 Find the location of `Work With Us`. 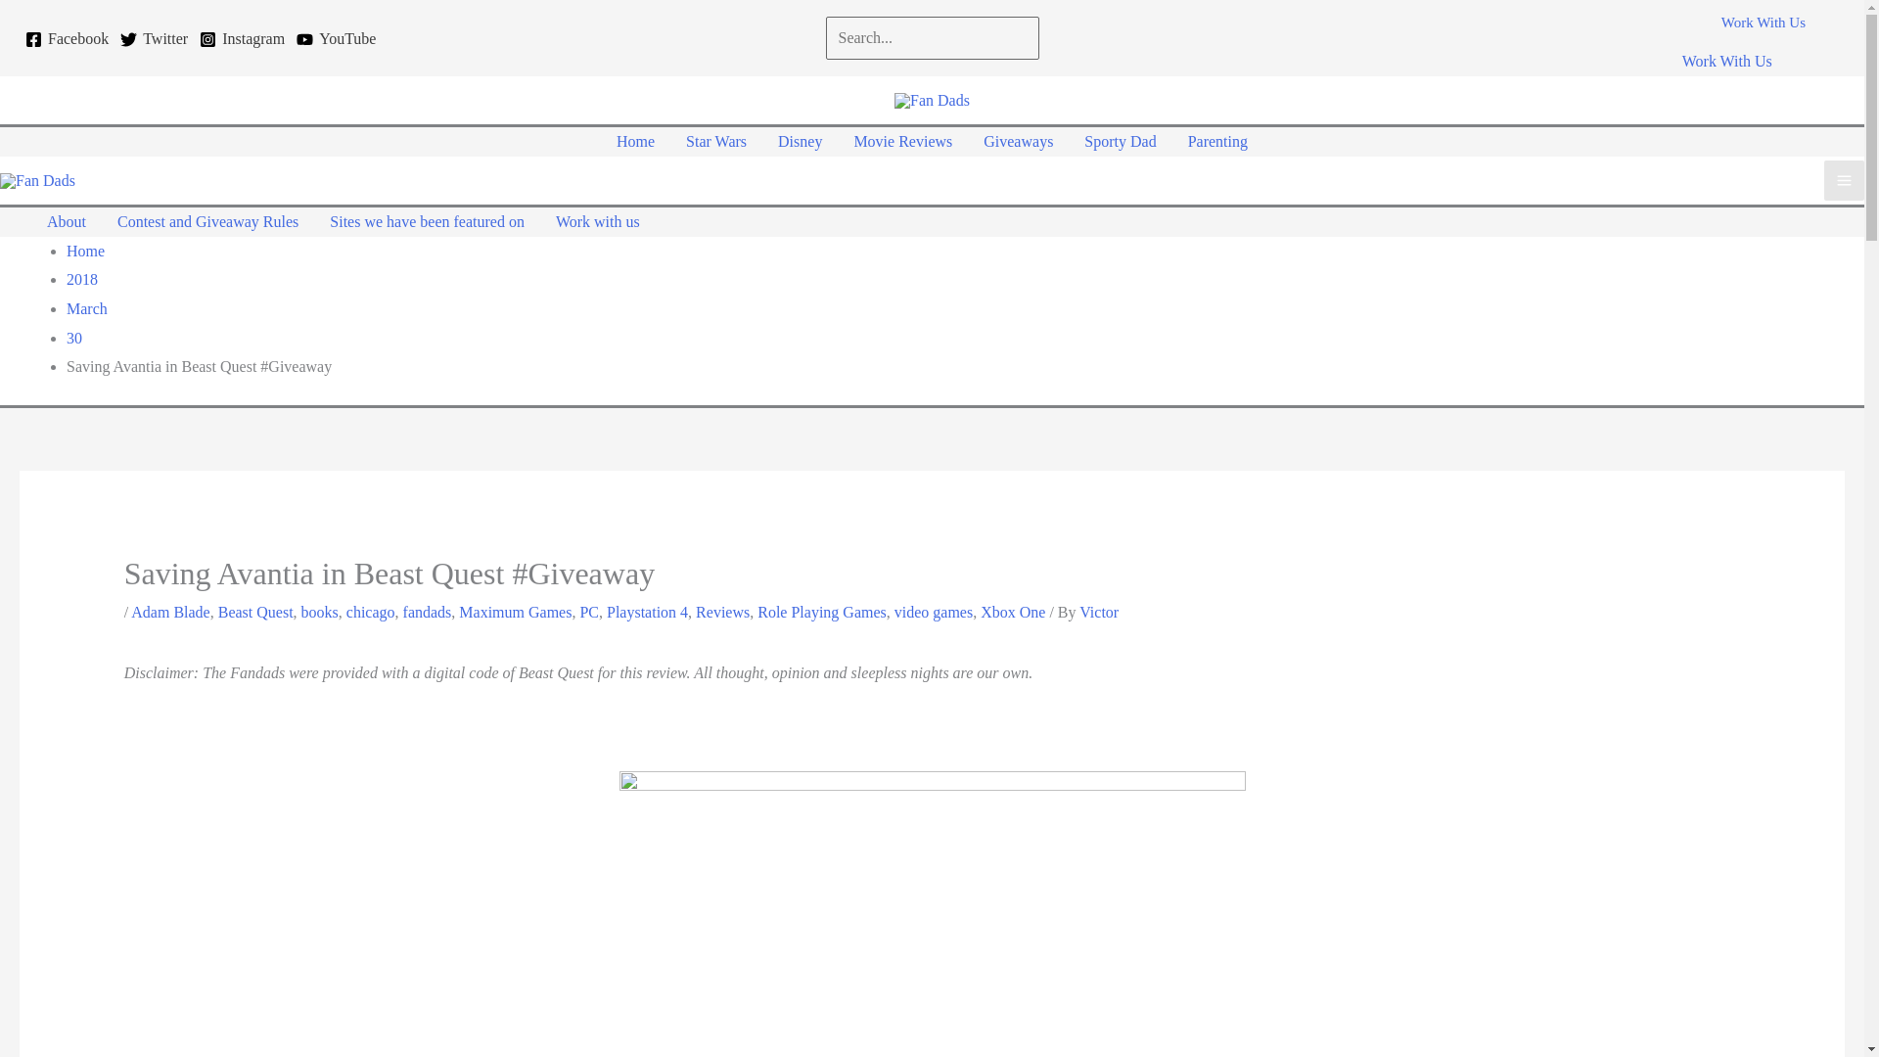

Work With Us is located at coordinates (1764, 35).